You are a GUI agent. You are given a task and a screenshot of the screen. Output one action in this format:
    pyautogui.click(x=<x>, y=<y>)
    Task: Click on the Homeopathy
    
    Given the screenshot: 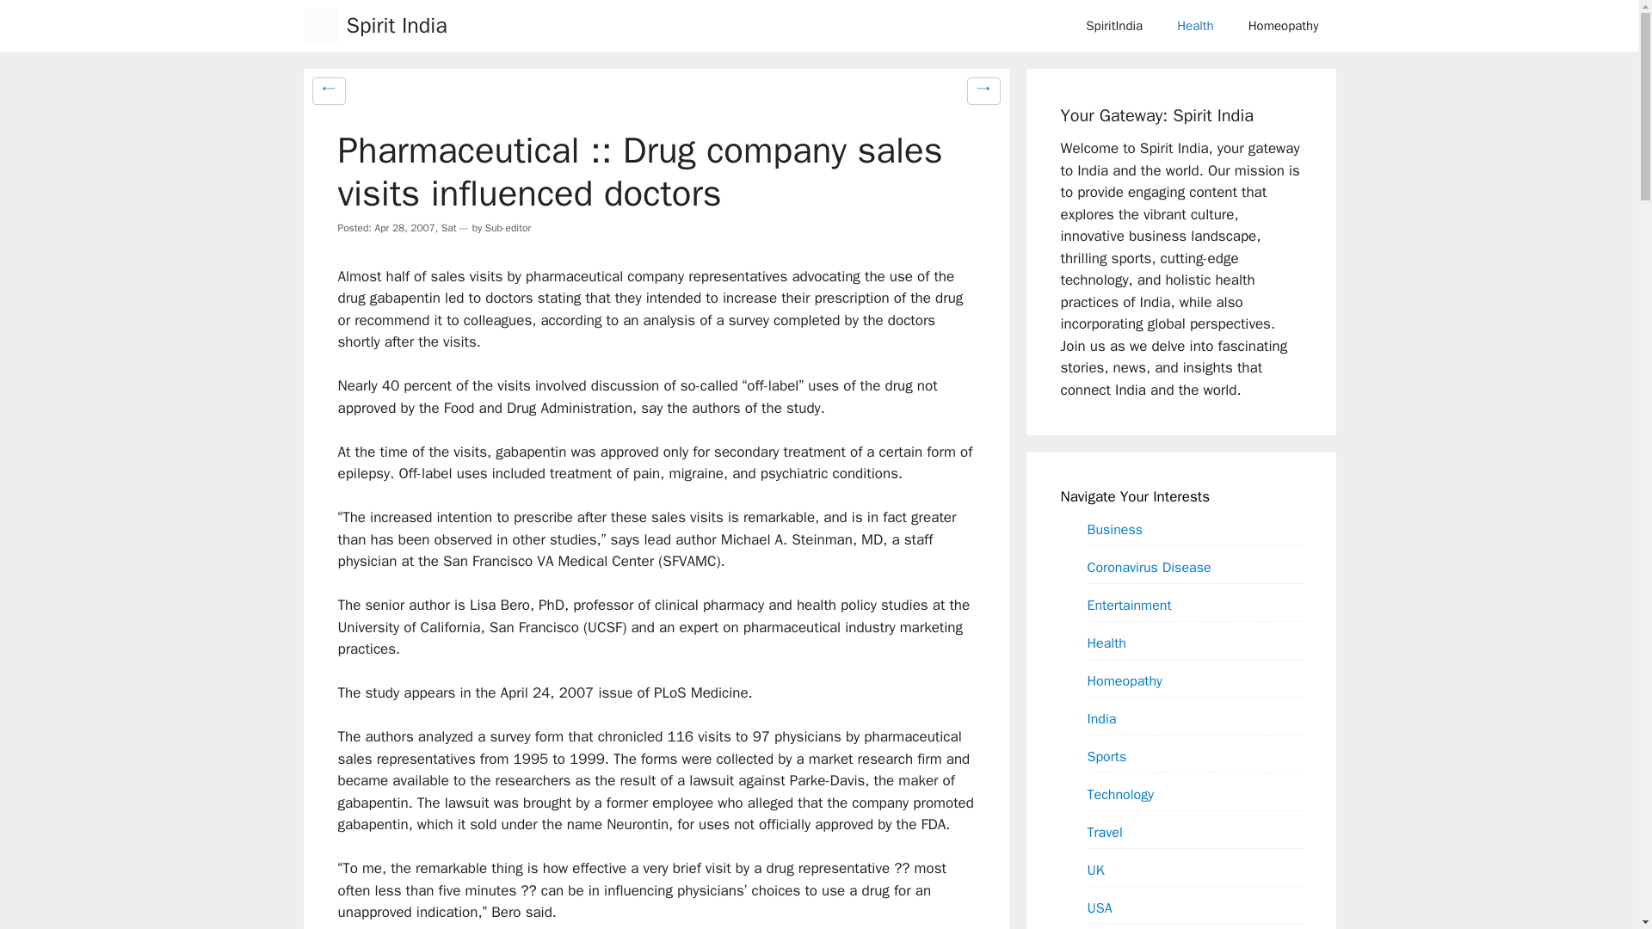 What is the action you would take?
    pyautogui.click(x=1284, y=26)
    